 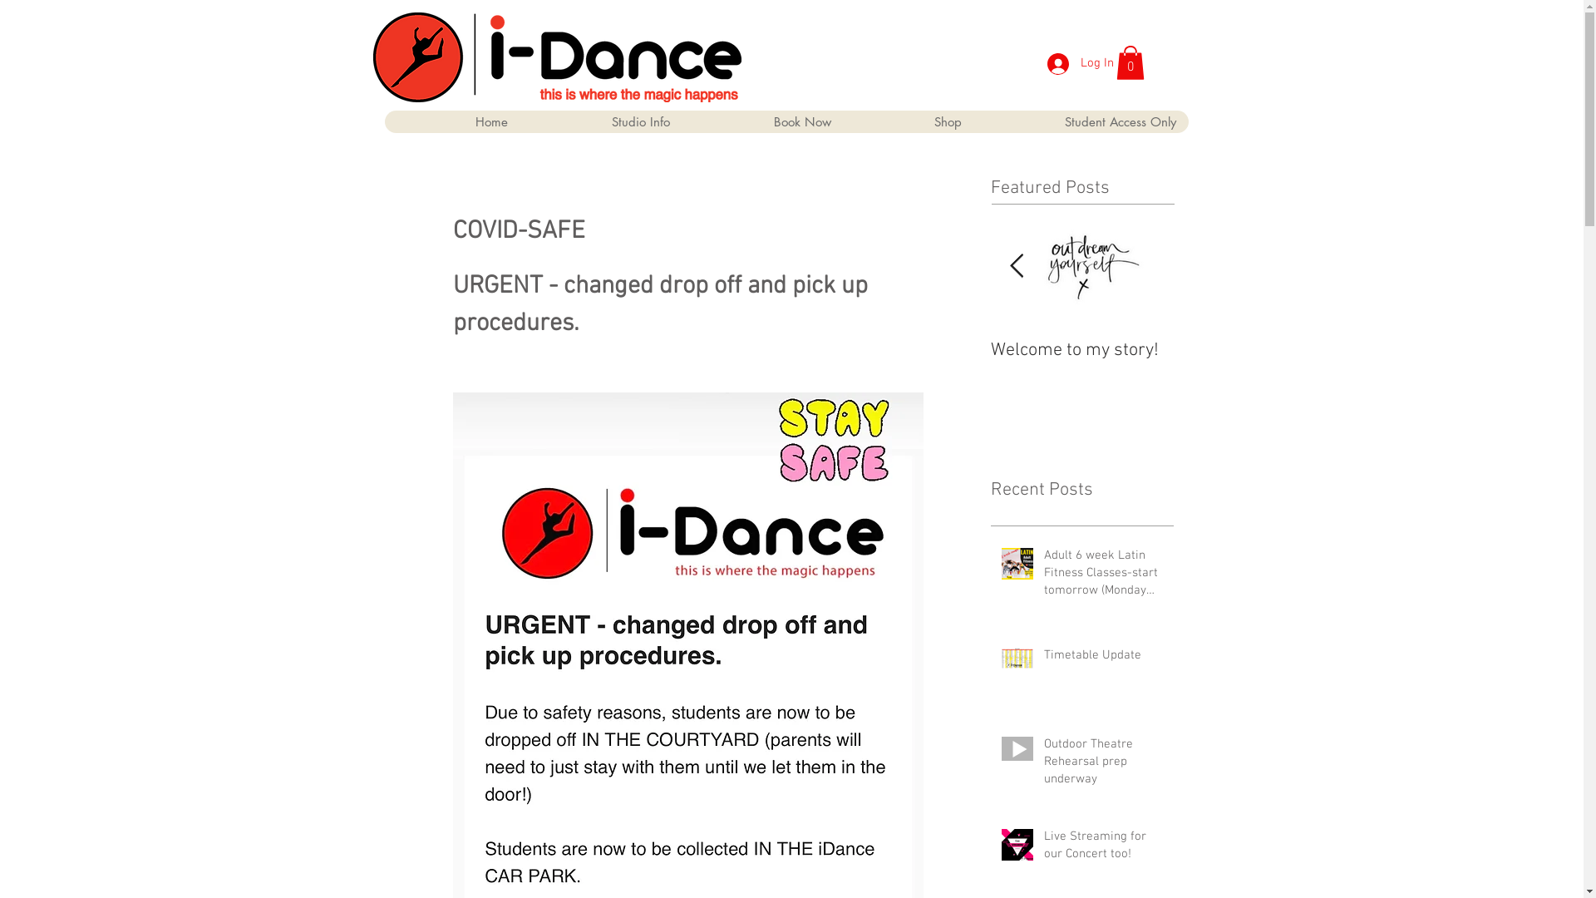 I want to click on Timetable Update, so click(x=1104, y=659).